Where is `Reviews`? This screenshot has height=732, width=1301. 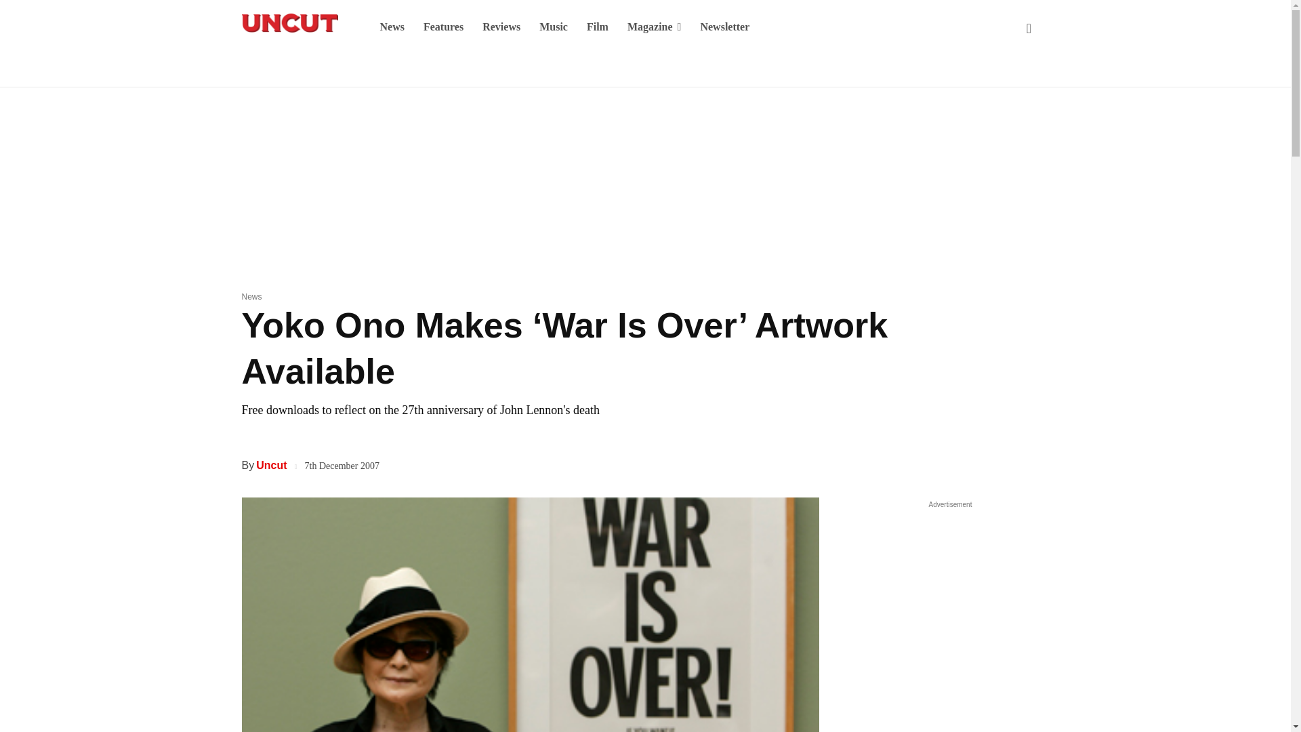 Reviews is located at coordinates (501, 27).